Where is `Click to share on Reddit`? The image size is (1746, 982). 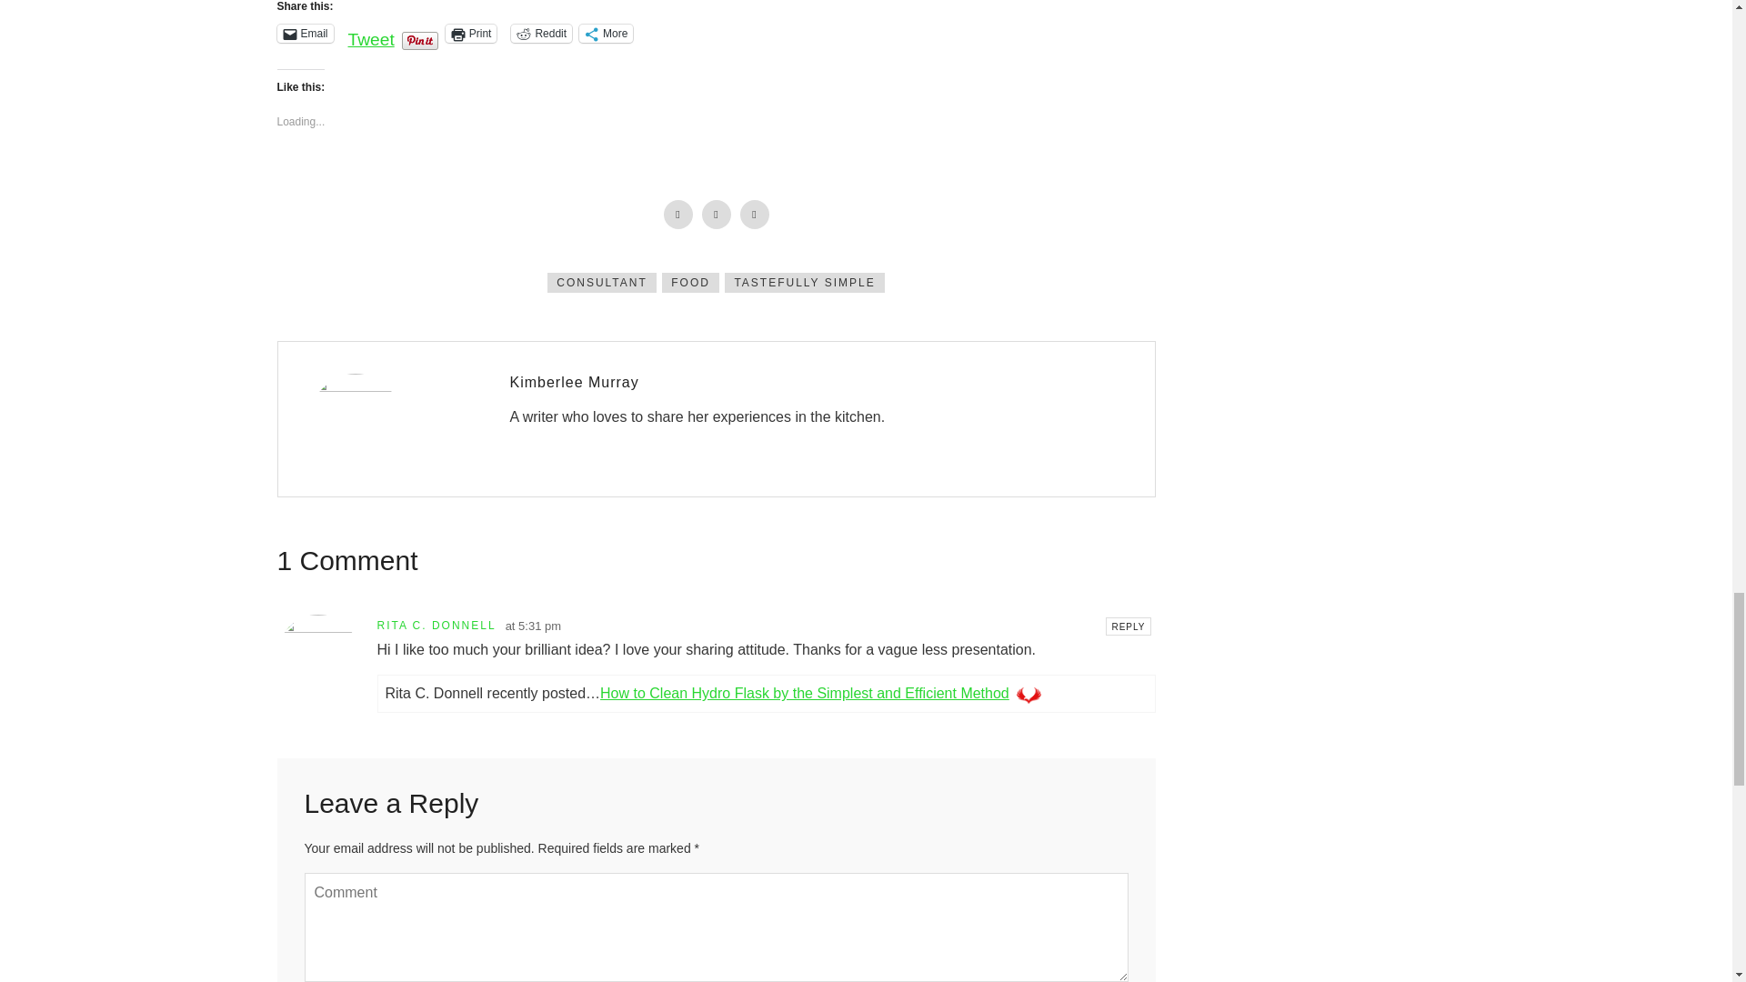
Click to share on Reddit is located at coordinates (542, 34).